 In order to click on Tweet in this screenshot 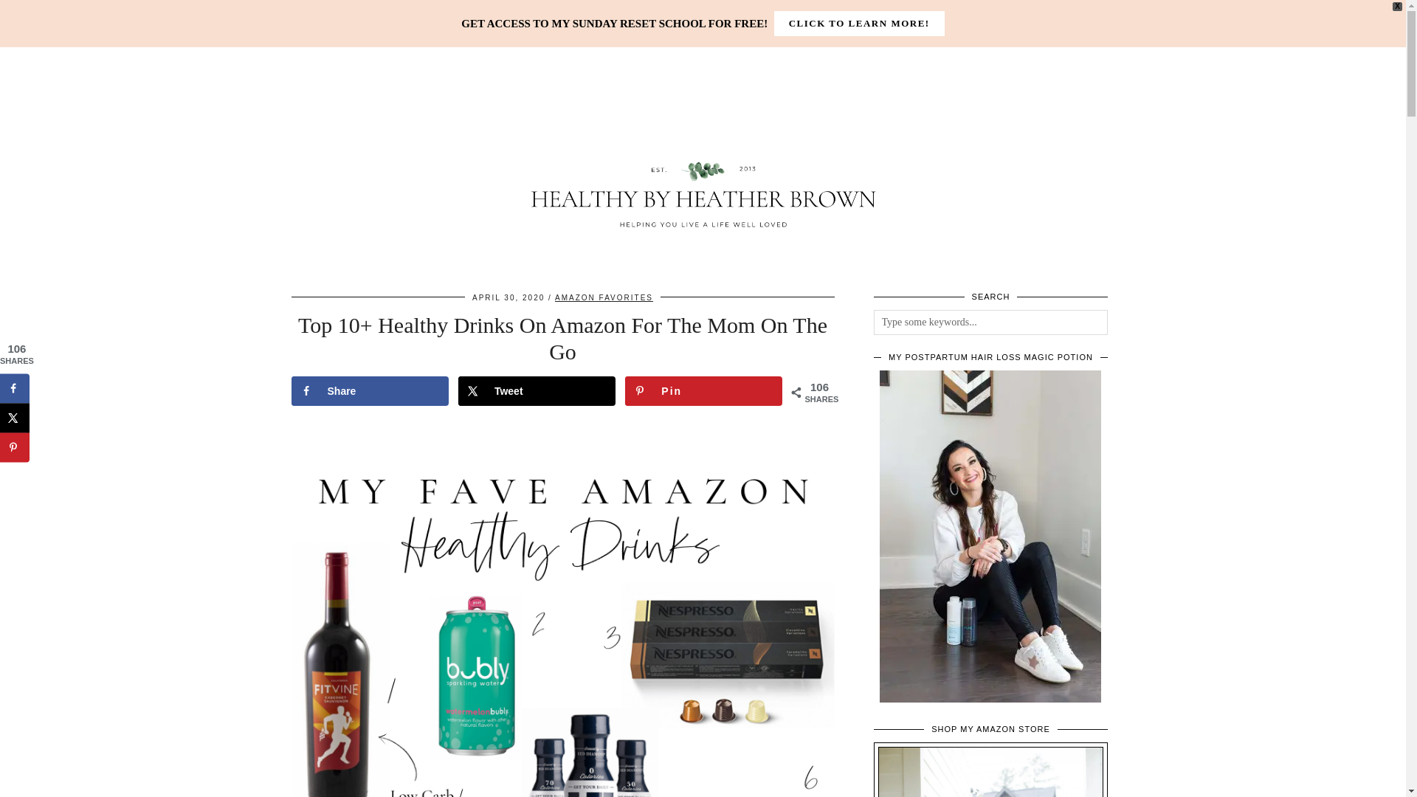, I will do `click(536, 390)`.